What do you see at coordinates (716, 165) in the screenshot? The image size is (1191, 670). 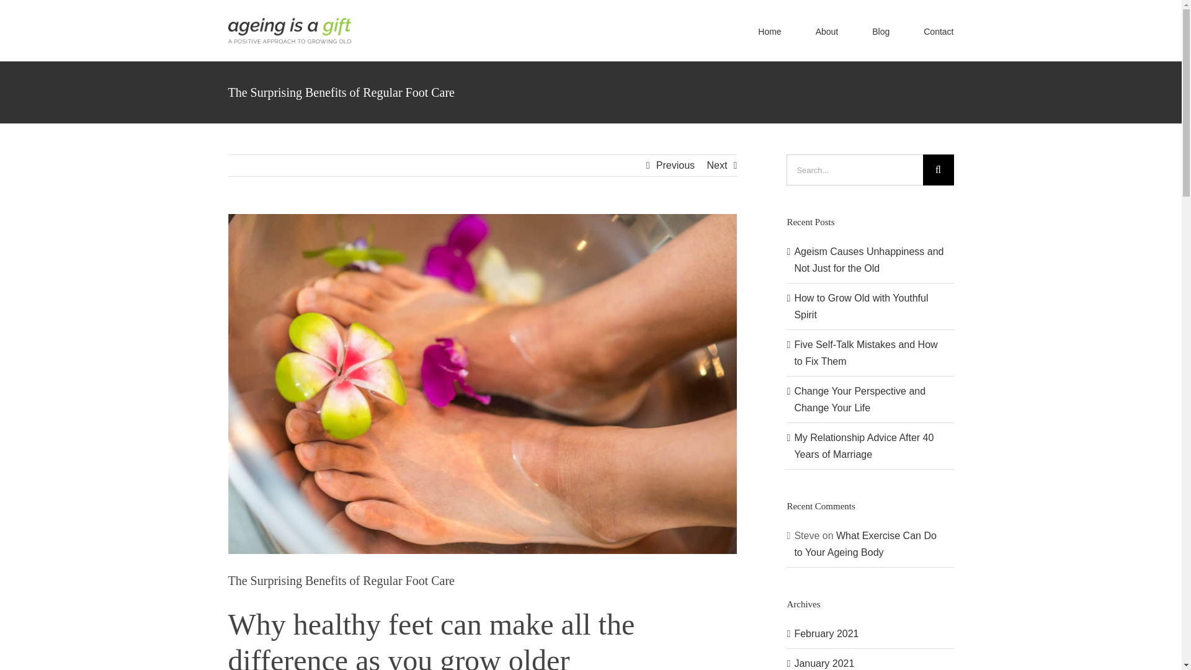 I see `Next` at bounding box center [716, 165].